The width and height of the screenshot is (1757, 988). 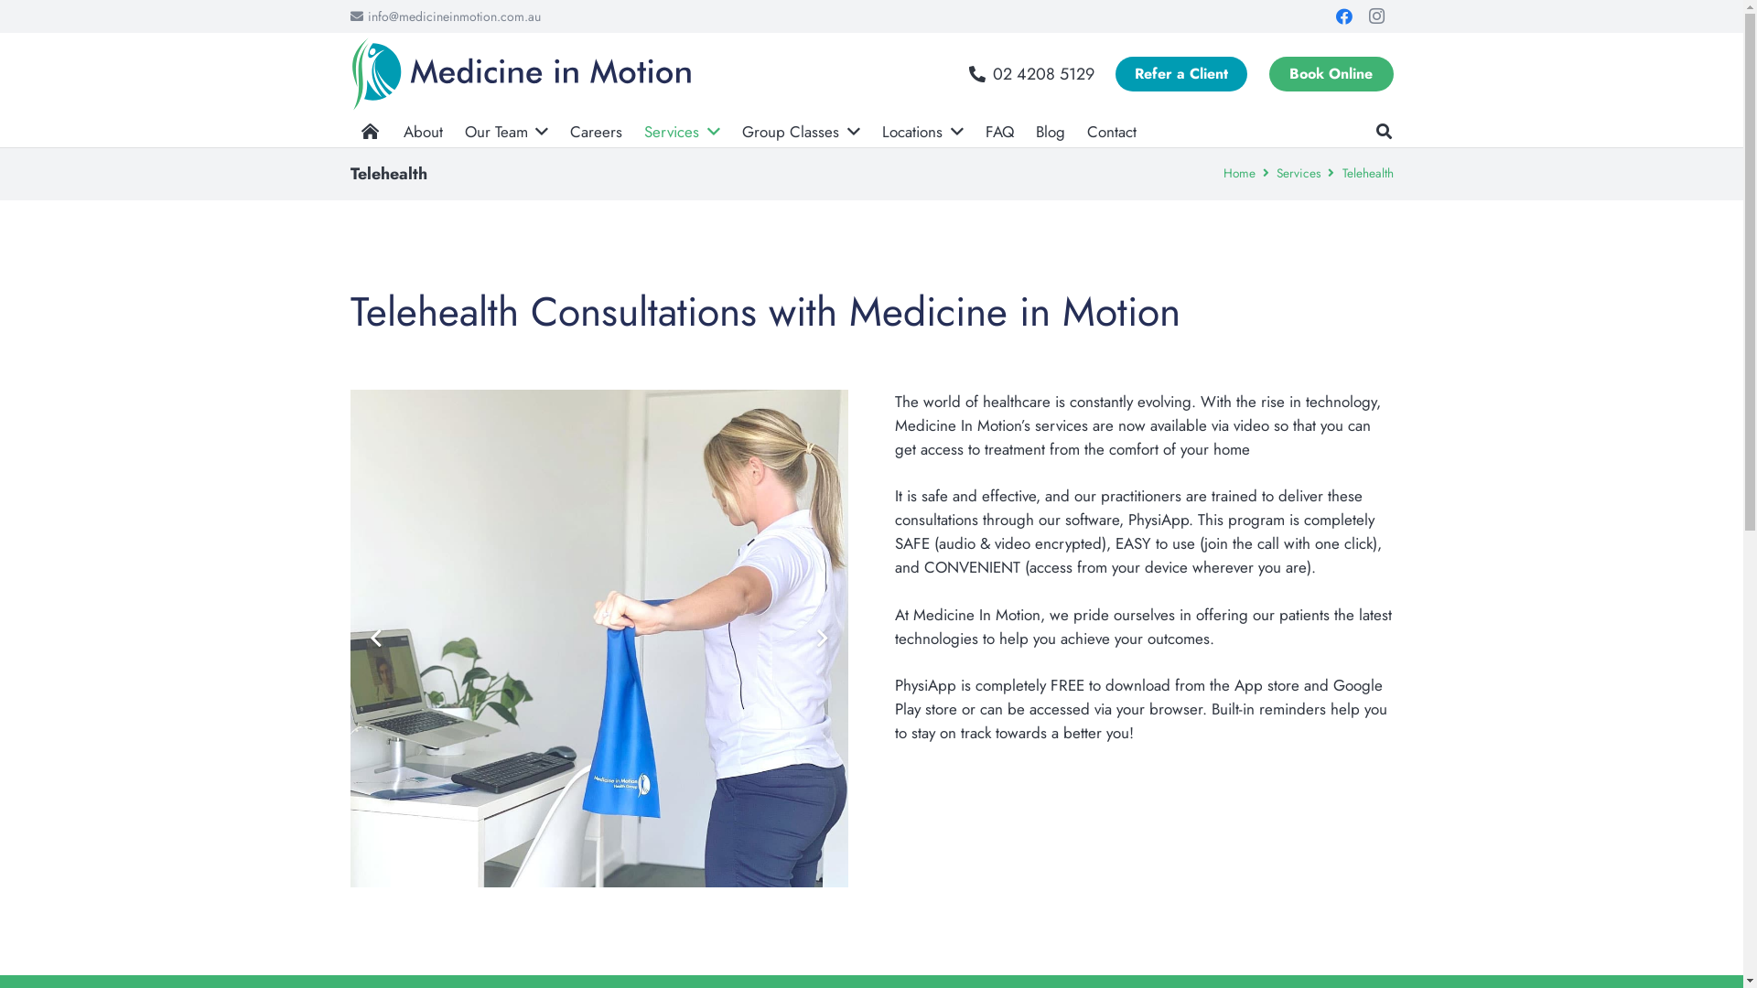 What do you see at coordinates (1331, 74) in the screenshot?
I see `Book Online` at bounding box center [1331, 74].